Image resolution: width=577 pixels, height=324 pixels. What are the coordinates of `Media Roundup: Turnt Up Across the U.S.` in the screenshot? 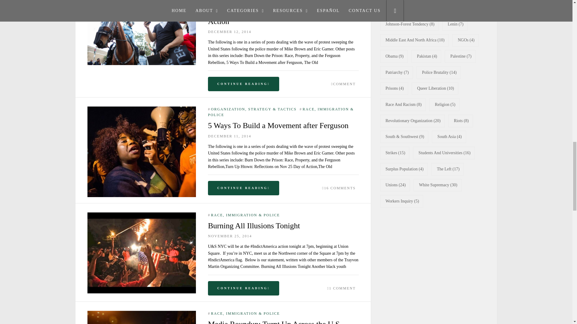 It's located at (142, 314).